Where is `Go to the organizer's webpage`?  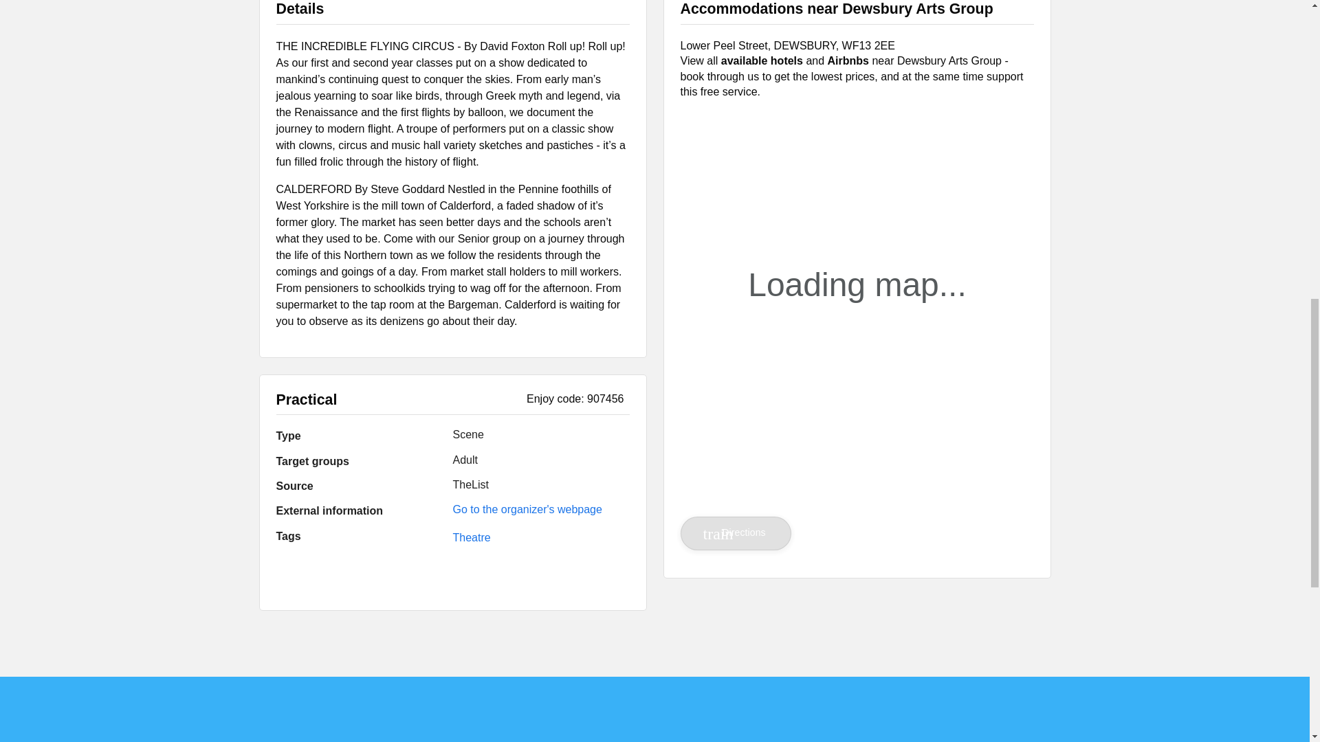
Go to the organizer's webpage is located at coordinates (527, 509).